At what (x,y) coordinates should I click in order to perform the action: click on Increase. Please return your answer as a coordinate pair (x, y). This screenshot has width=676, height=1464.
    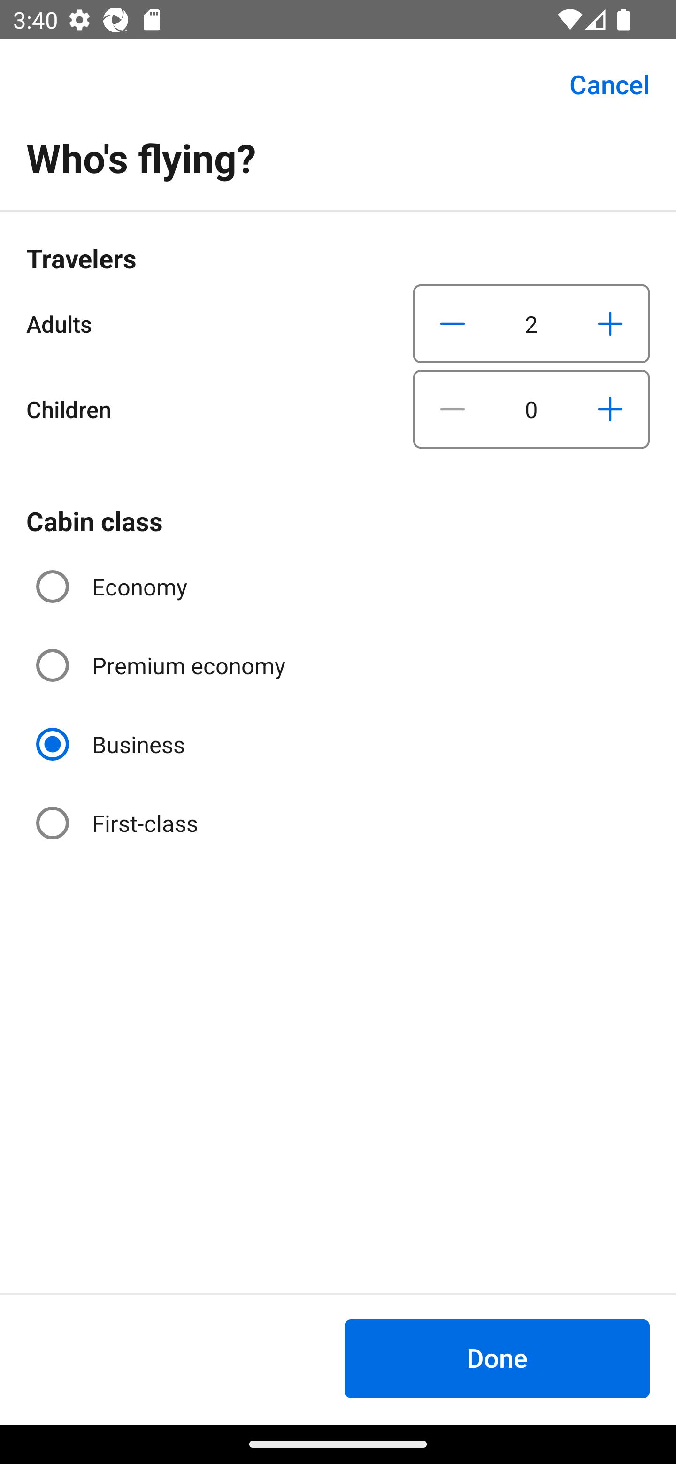
    Looking at the image, I should click on (610, 409).